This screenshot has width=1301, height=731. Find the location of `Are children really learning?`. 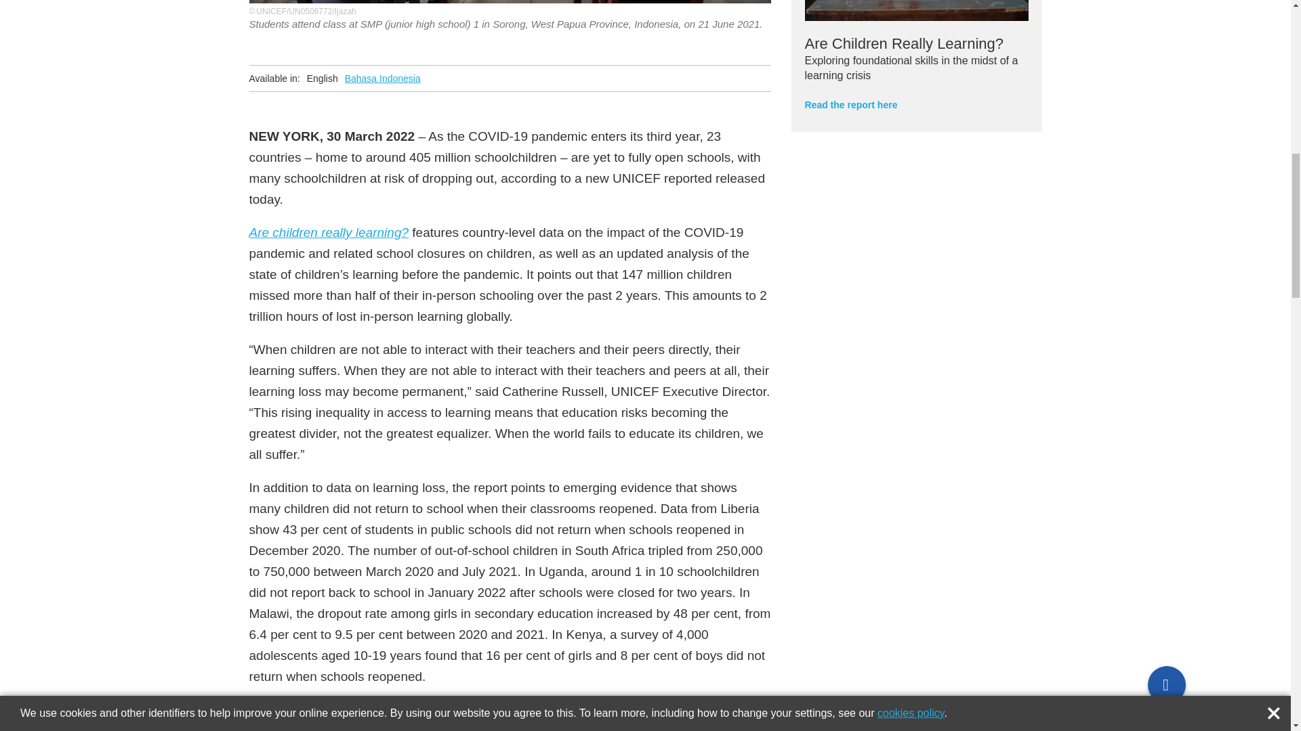

Are children really learning? is located at coordinates (329, 232).